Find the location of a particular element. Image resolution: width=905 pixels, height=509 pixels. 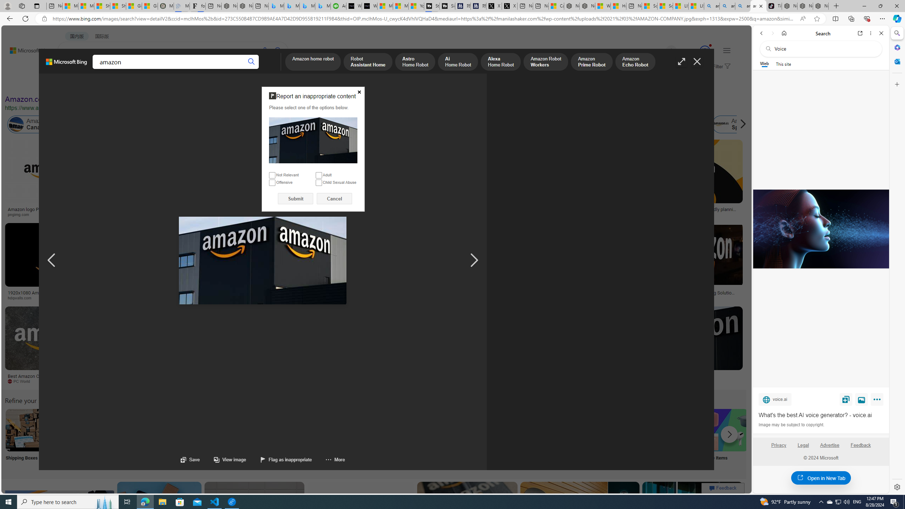

AutomationID: navl is located at coordinates (52, 261).